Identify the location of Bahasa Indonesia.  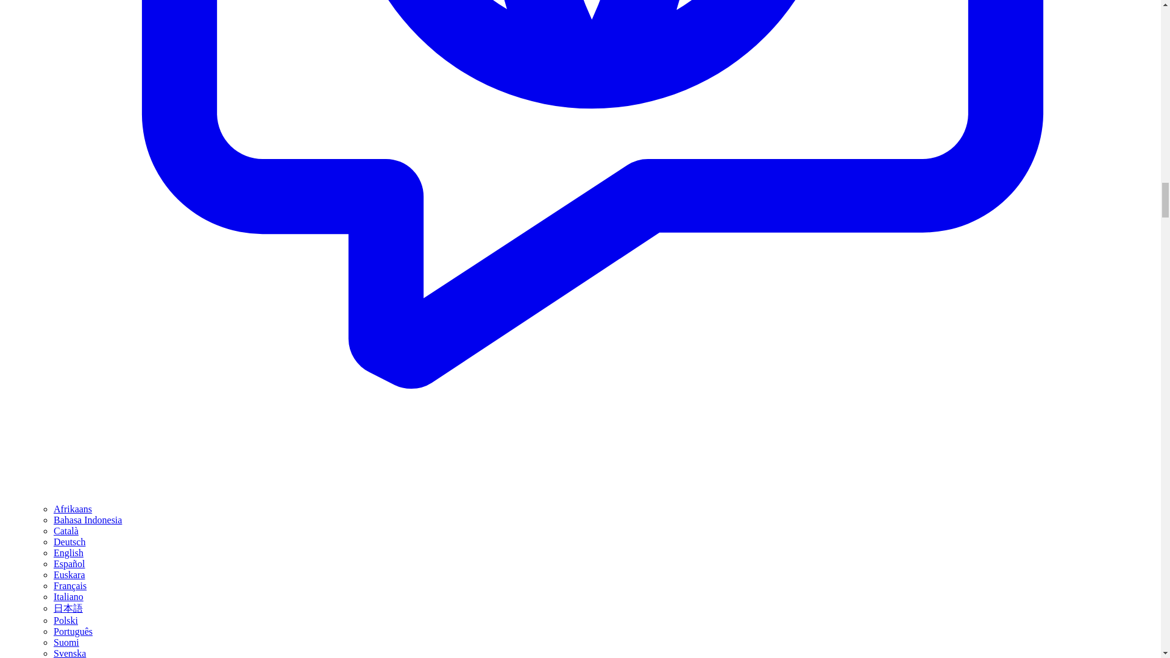
(88, 519).